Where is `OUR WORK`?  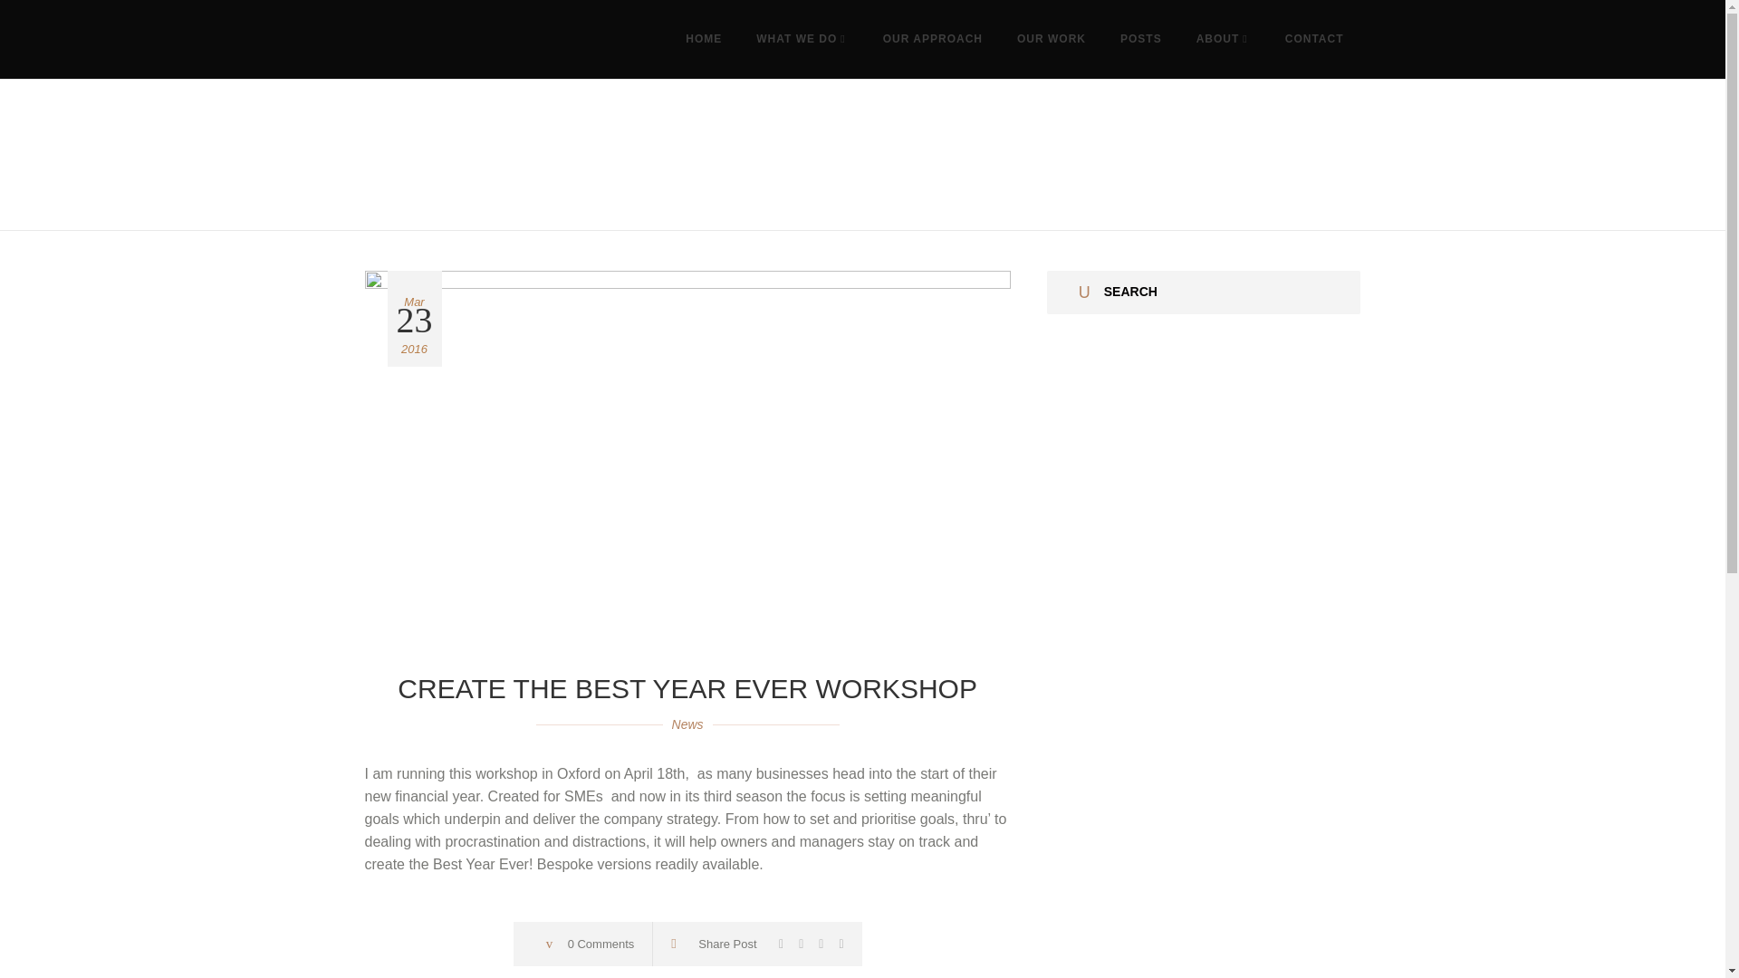 OUR WORK is located at coordinates (1051, 40).